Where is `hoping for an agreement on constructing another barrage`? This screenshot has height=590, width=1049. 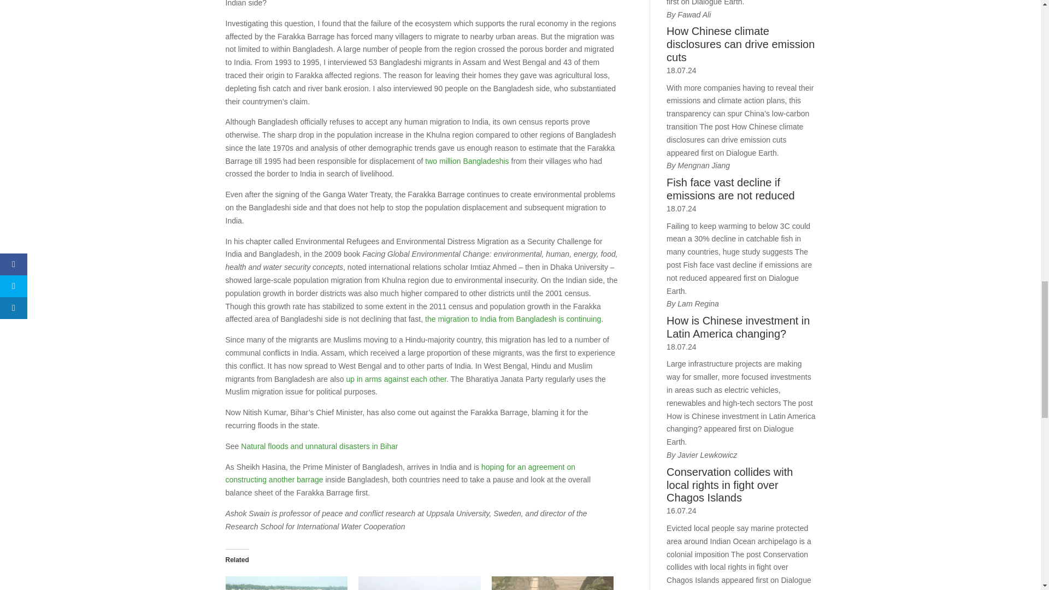 hoping for an agreement on constructing another barrage is located at coordinates (400, 473).